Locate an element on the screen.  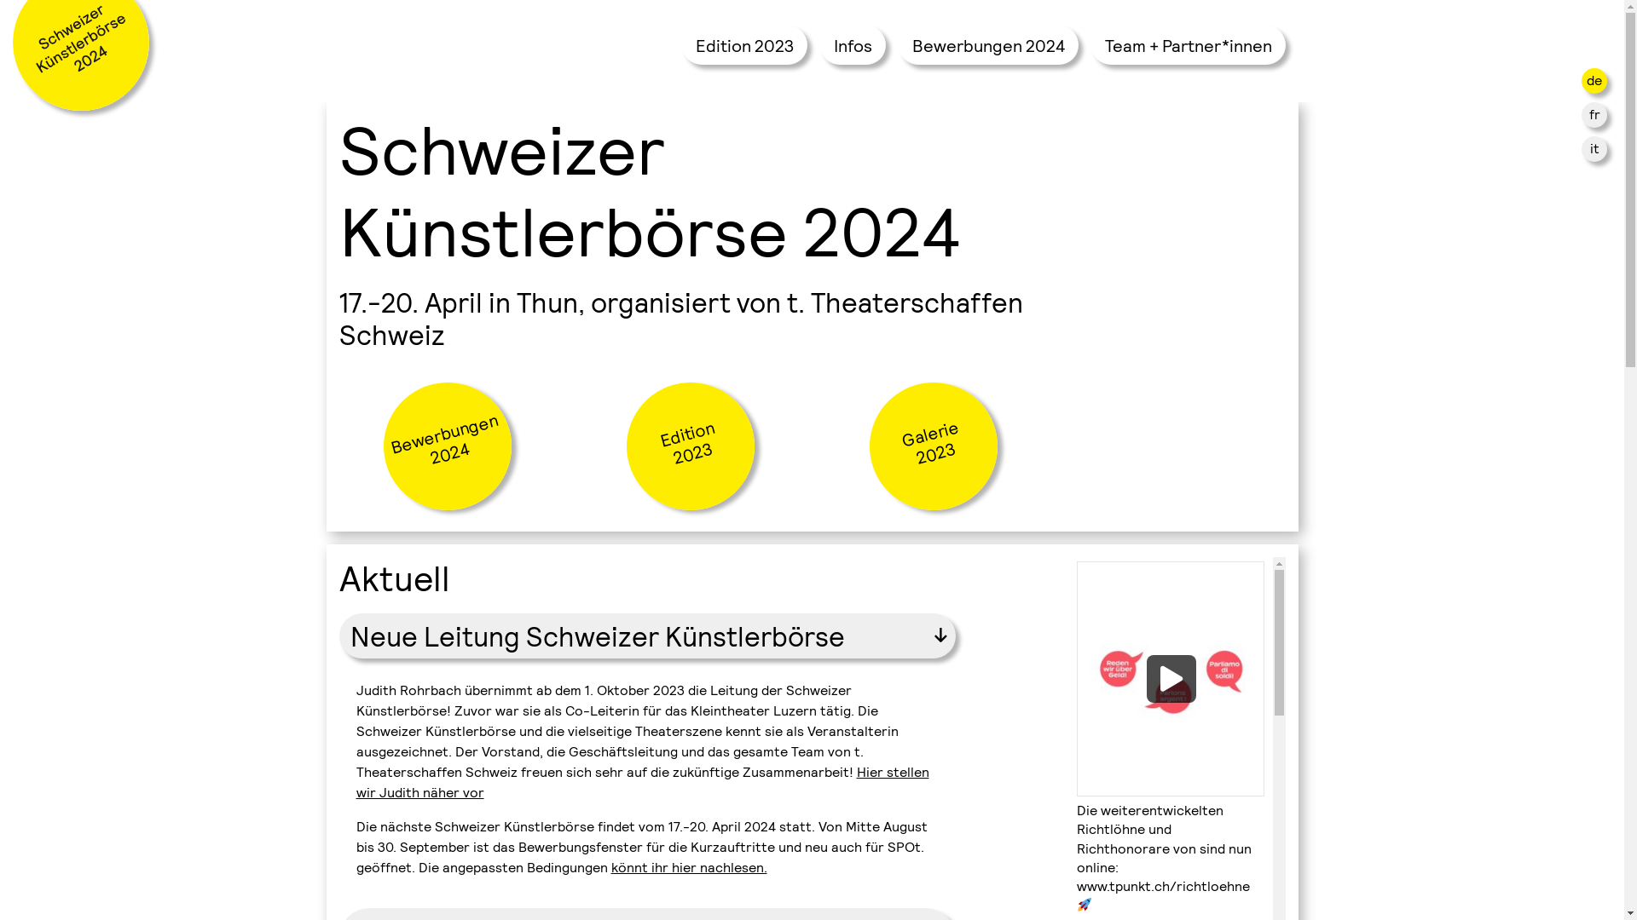
Edition 2023 is located at coordinates (745, 45).